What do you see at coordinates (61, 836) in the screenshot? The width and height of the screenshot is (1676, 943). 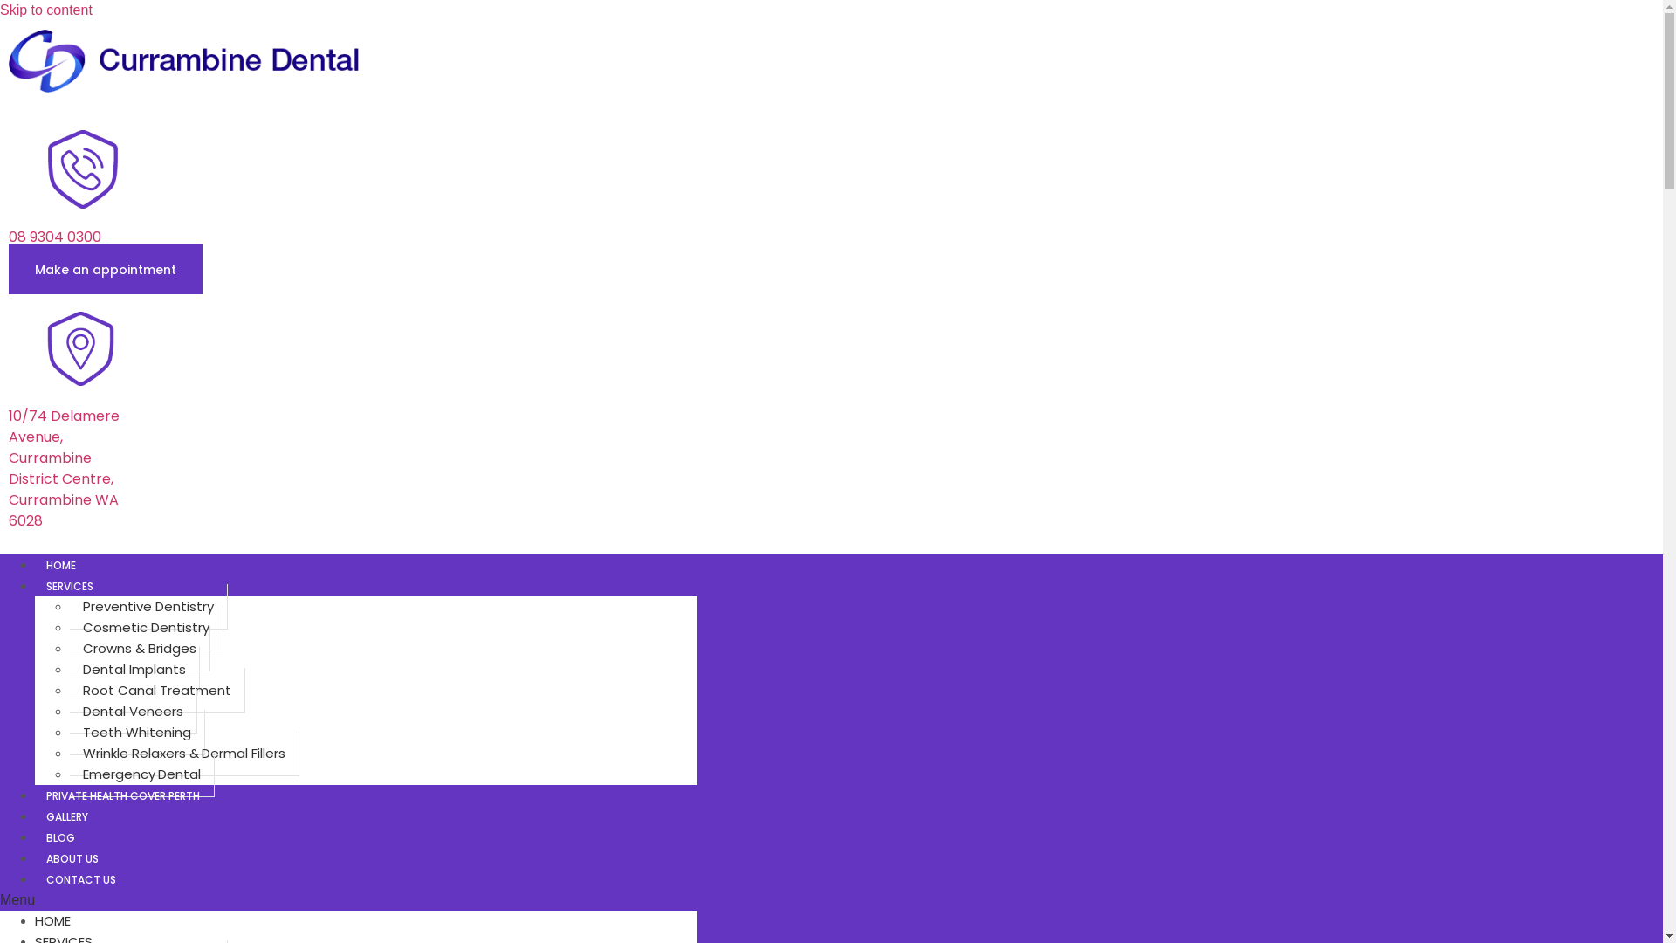 I see `BLOG` at bounding box center [61, 836].